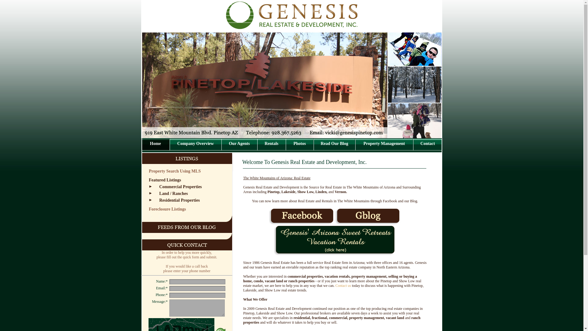 This screenshot has height=331, width=588. What do you see at coordinates (239, 143) in the screenshot?
I see `Our Agents` at bounding box center [239, 143].